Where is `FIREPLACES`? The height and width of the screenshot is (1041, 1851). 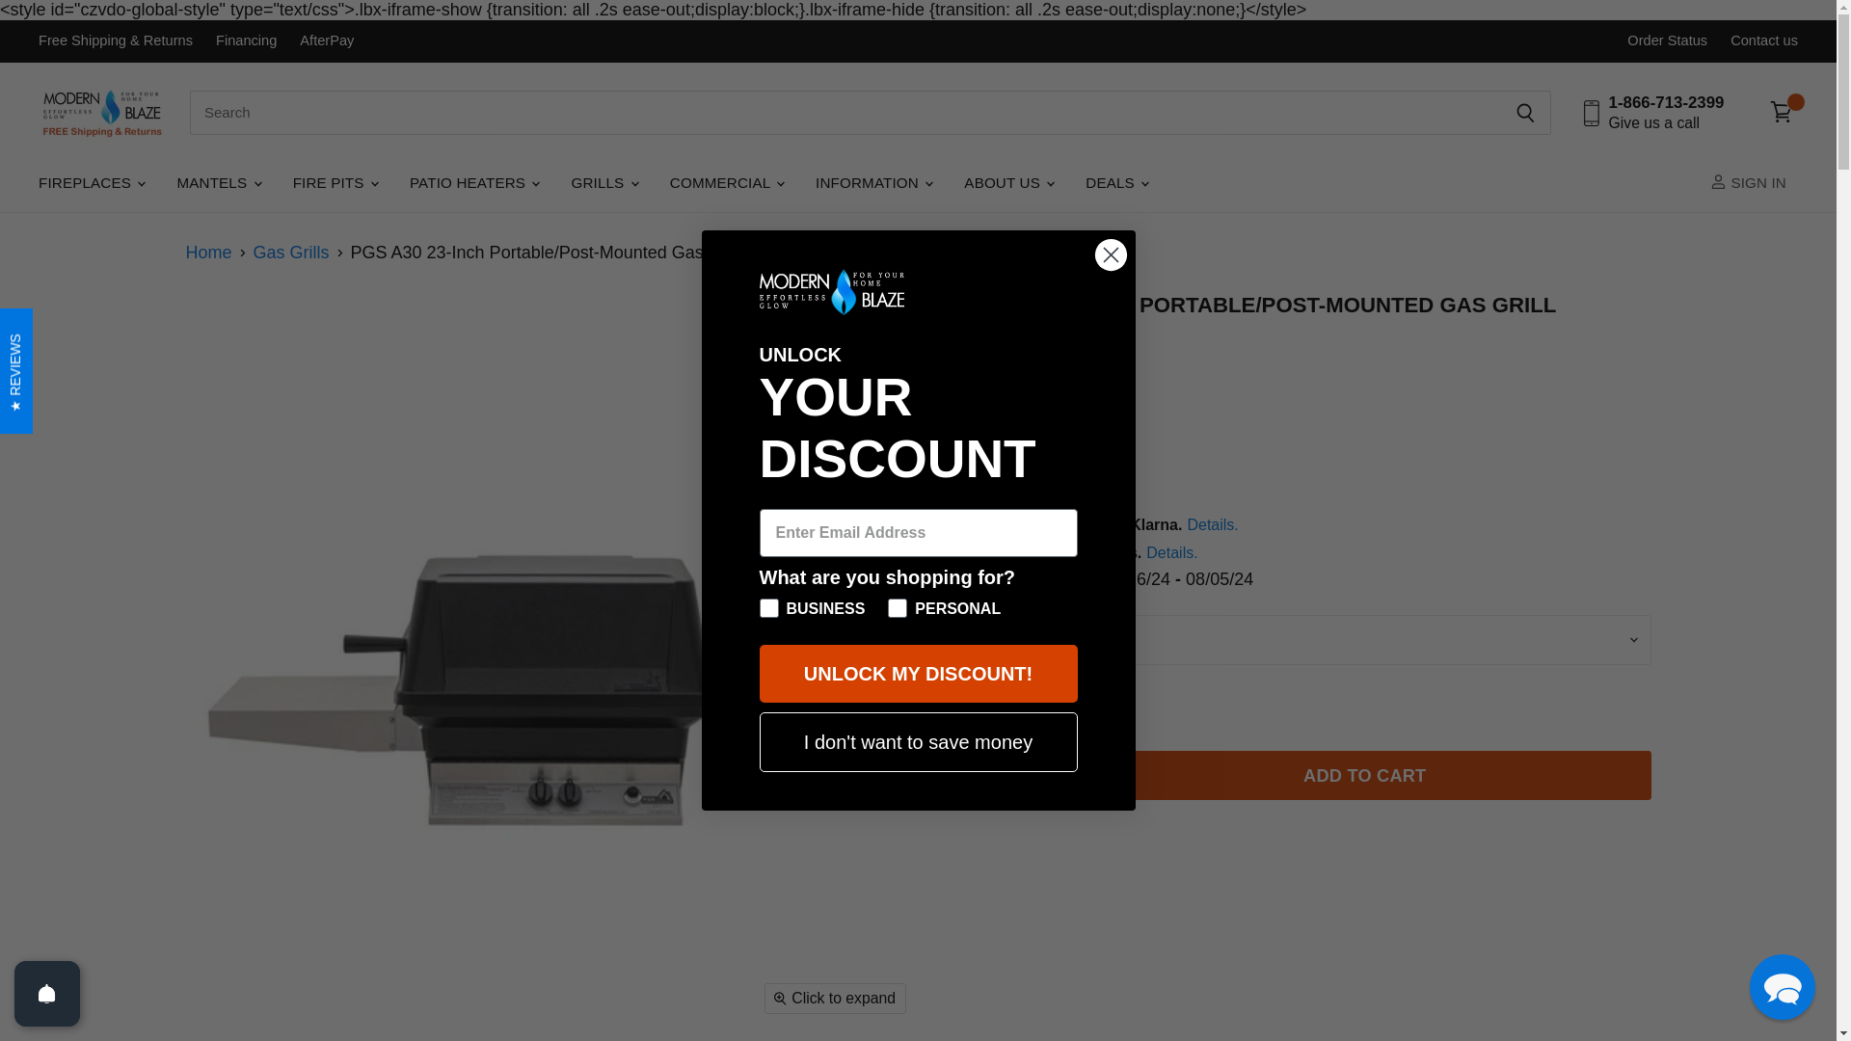 FIREPLACES is located at coordinates (91, 183).